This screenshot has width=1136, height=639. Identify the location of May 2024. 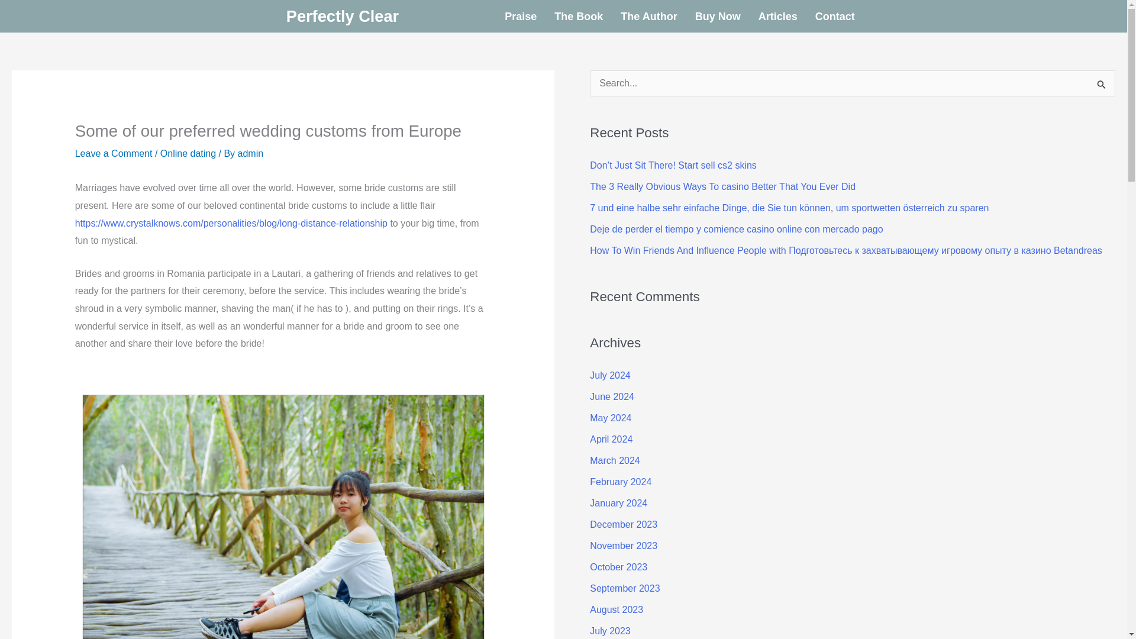
(611, 418).